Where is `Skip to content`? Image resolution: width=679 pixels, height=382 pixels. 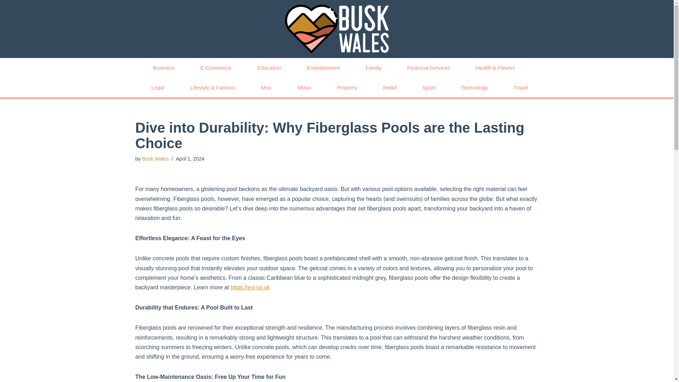 Skip to content is located at coordinates (5, 15).